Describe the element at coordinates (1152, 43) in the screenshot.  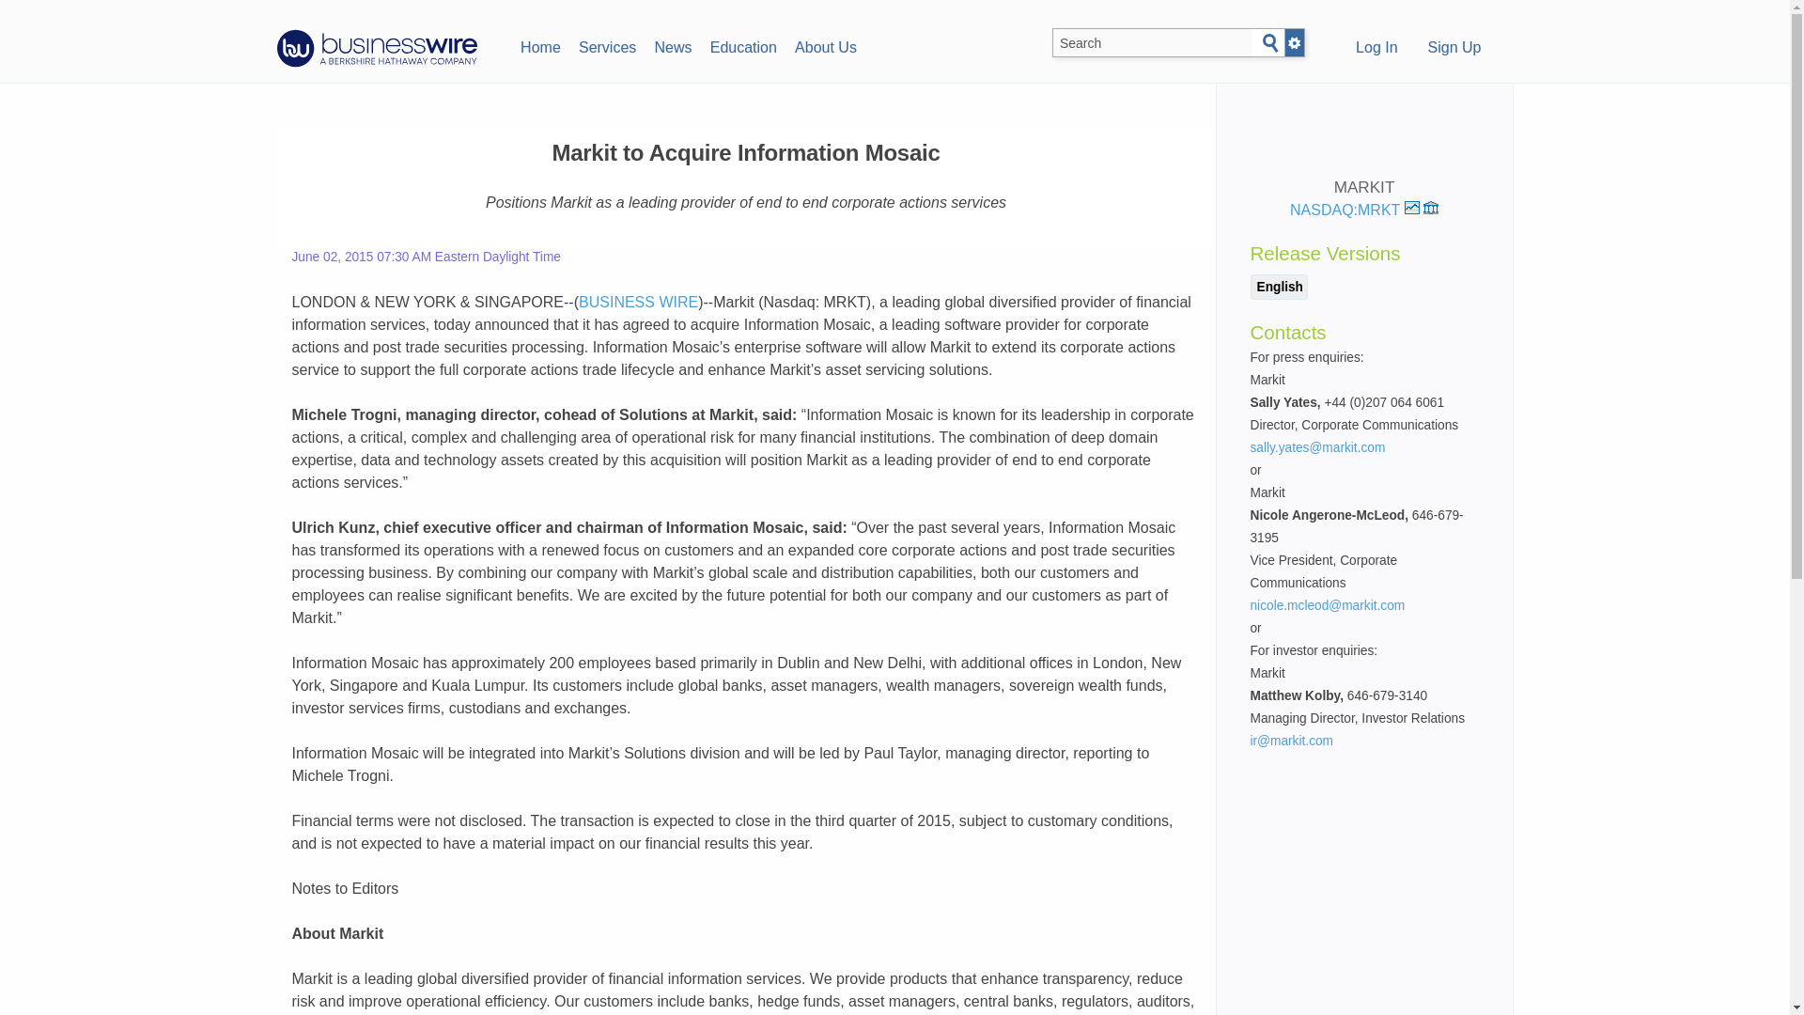
I see `Search BusinessWire.com` at that location.